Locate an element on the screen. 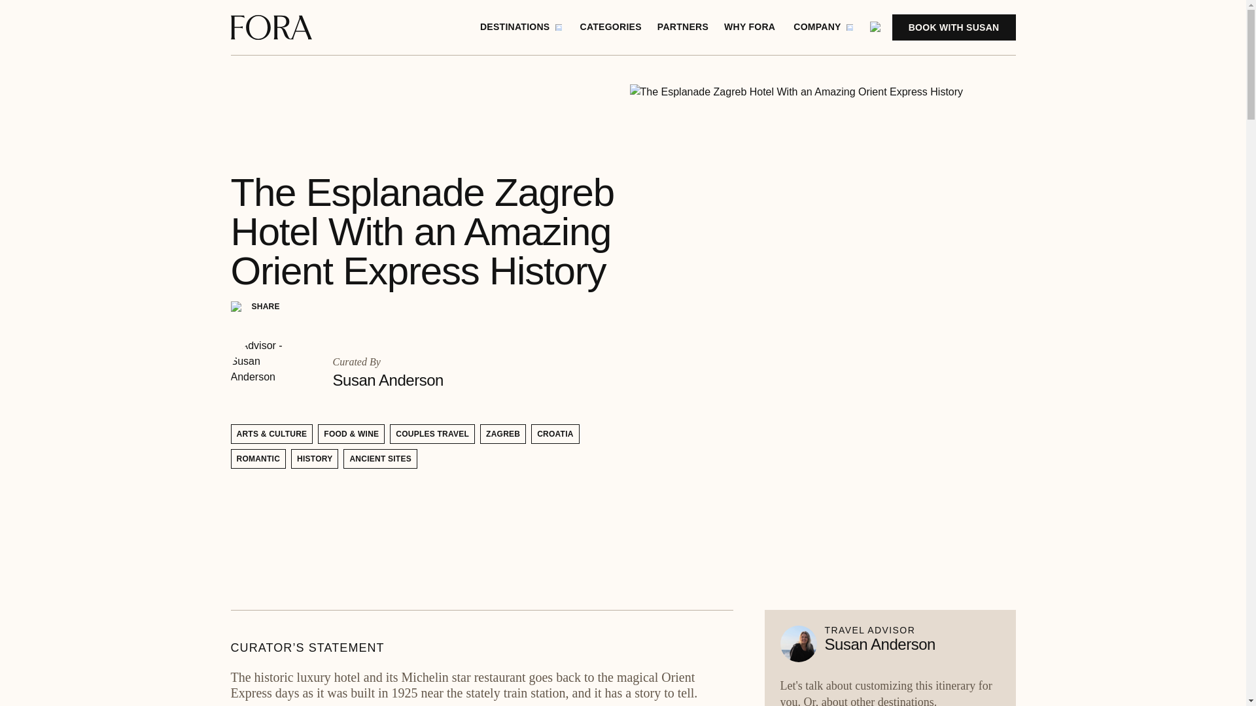 The width and height of the screenshot is (1256, 706). PARTNERS is located at coordinates (682, 27).